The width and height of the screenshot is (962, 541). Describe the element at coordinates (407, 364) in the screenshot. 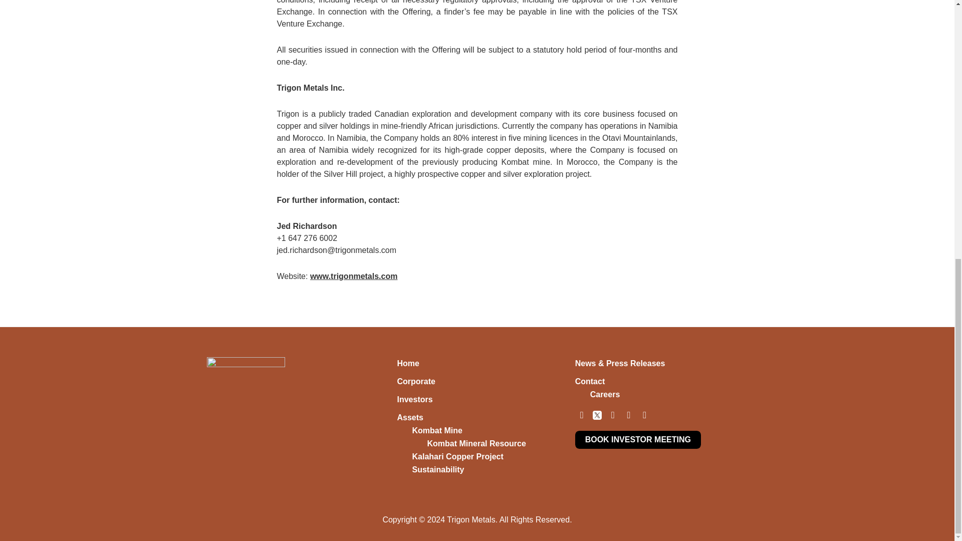

I see `Home` at that location.